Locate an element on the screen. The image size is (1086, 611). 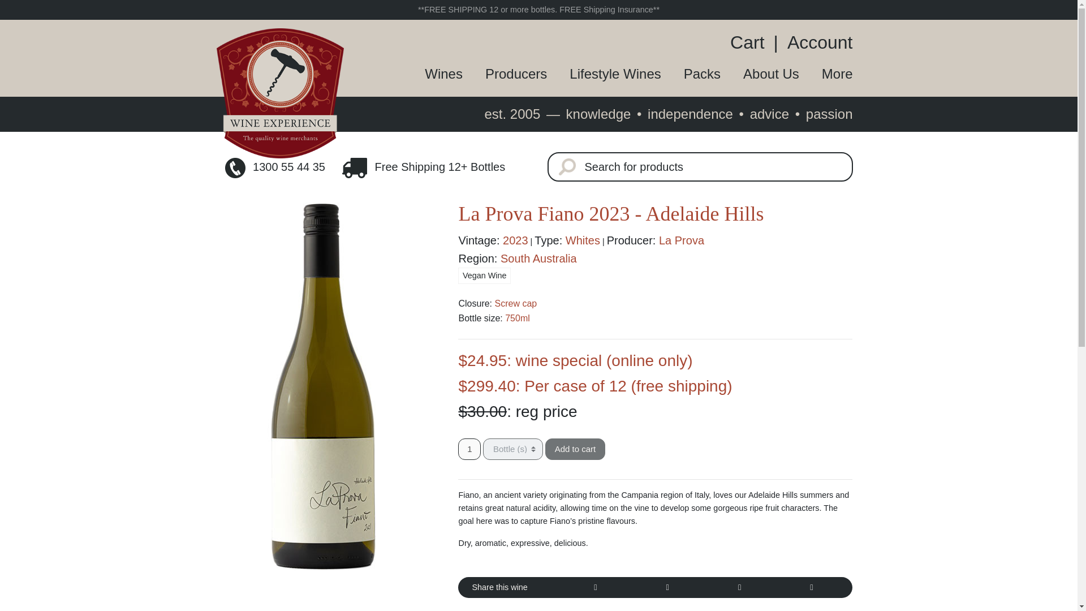
Add to cart is located at coordinates (575, 449).